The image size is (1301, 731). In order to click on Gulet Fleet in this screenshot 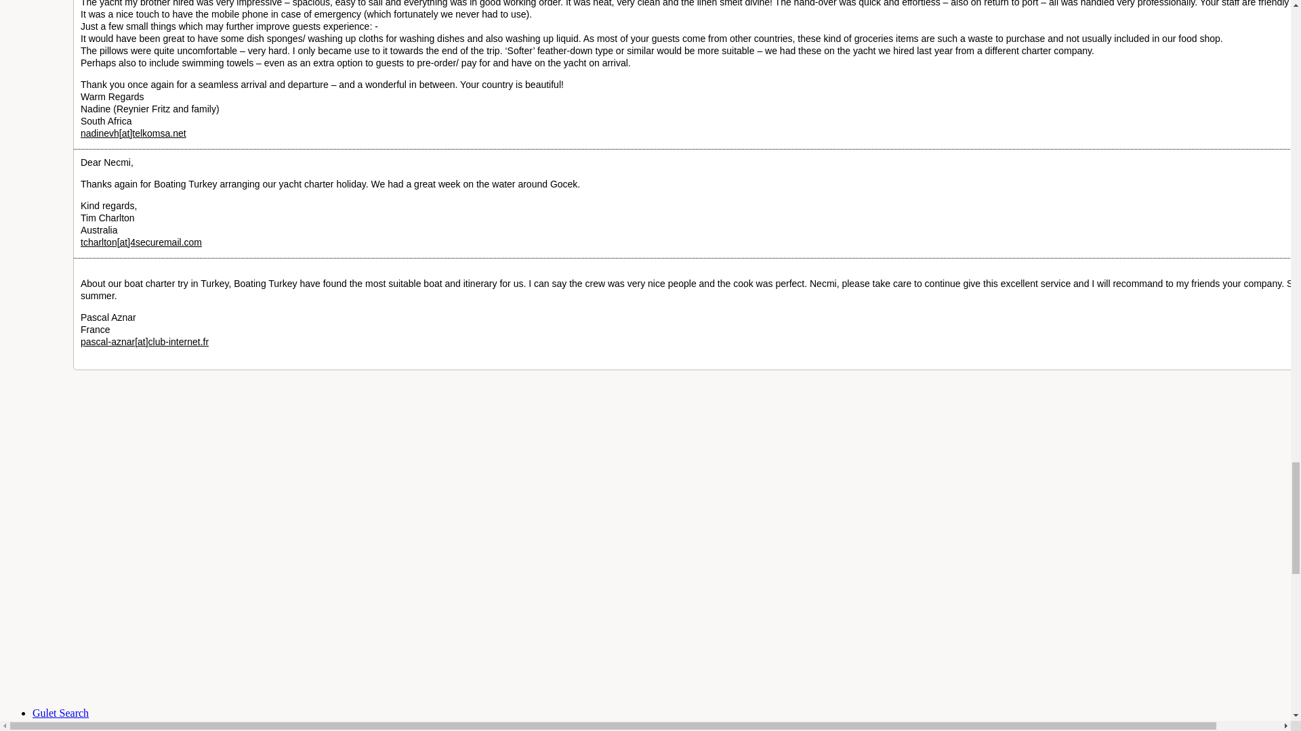, I will do `click(68, 725)`.